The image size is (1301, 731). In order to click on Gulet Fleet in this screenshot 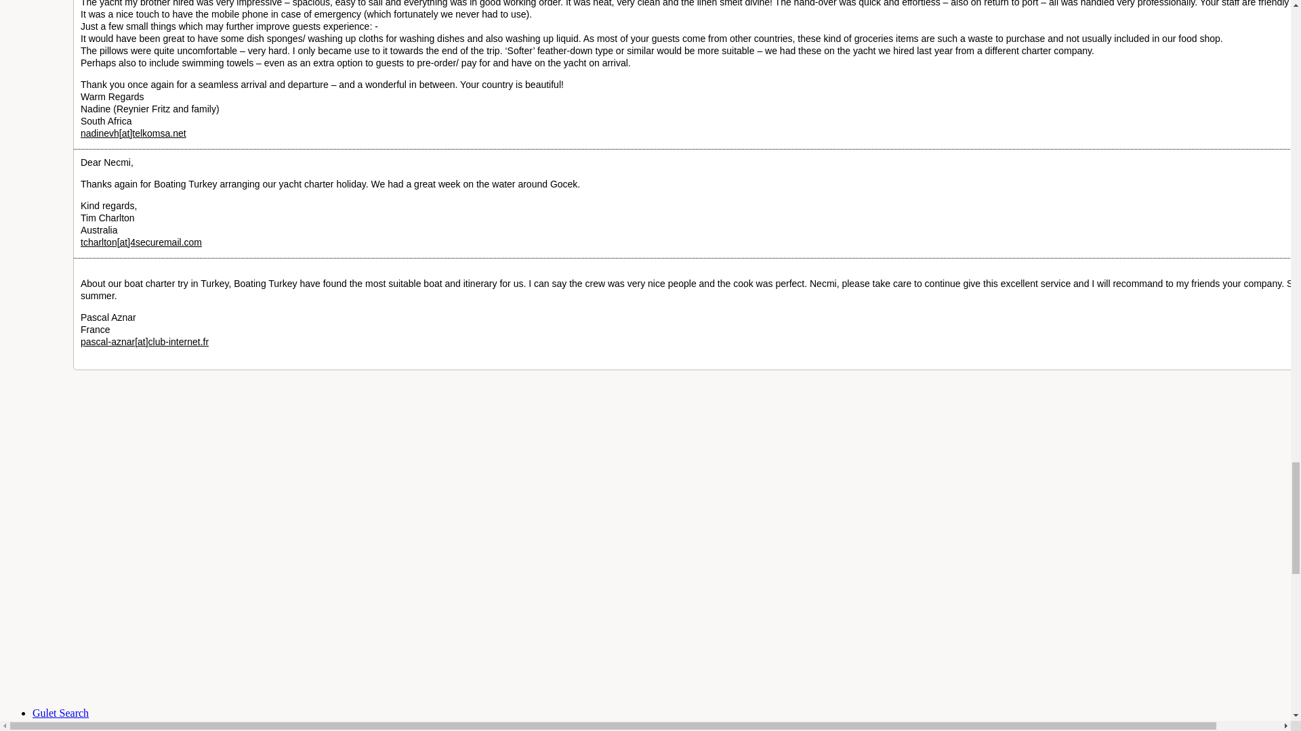, I will do `click(68, 725)`.